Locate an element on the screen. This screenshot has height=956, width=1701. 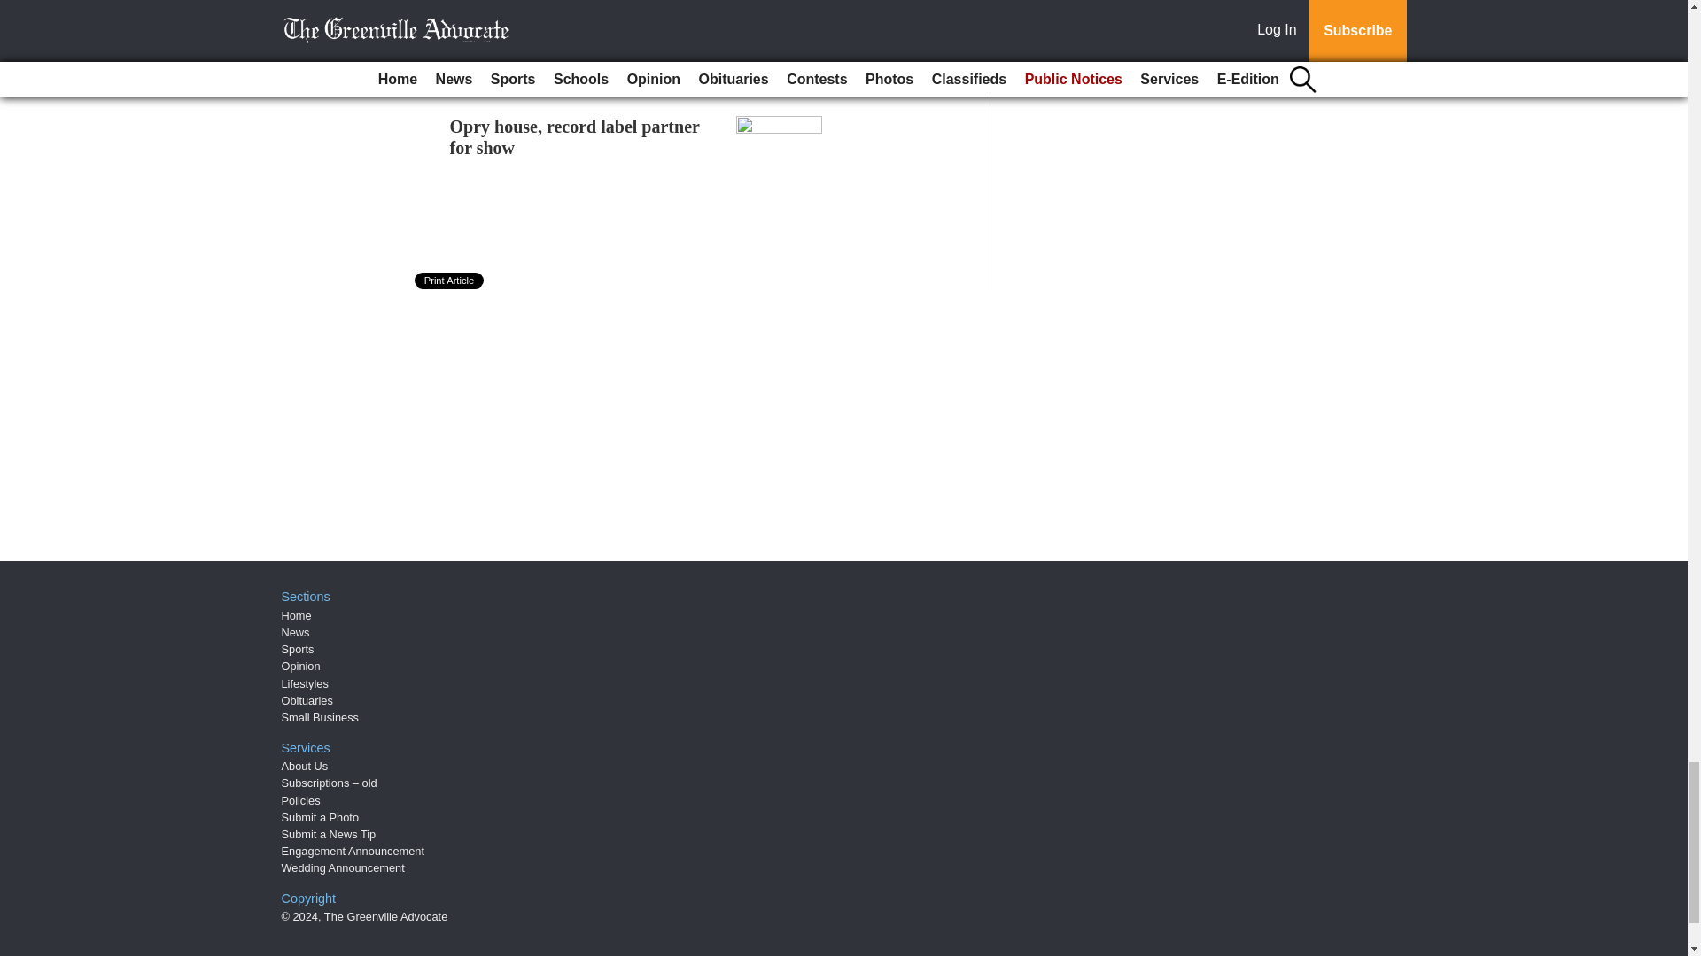
Opry house, record label partner for show is located at coordinates (574, 136).